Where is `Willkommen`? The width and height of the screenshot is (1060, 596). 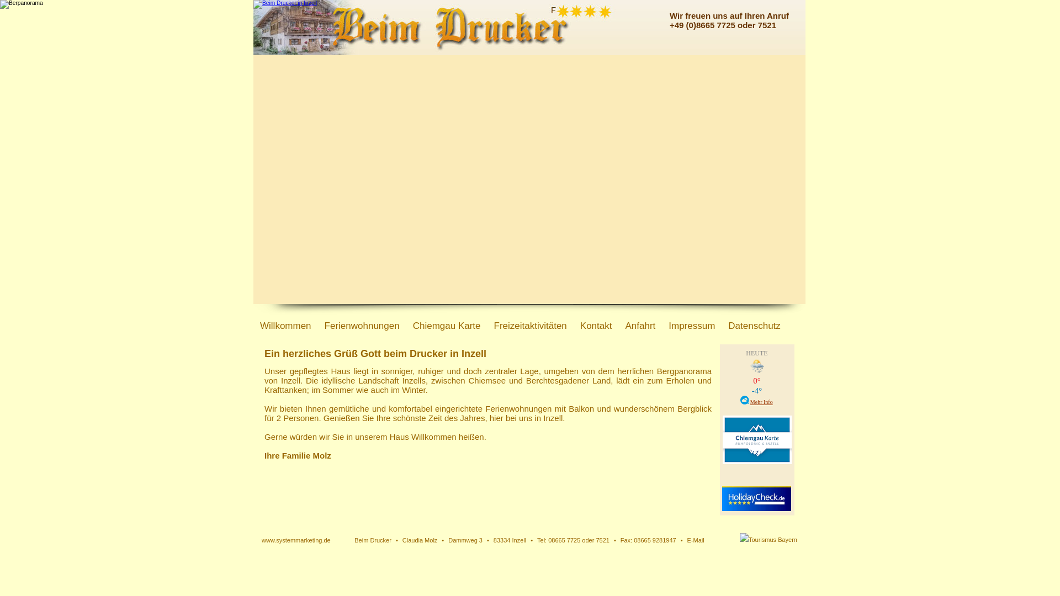 Willkommen is located at coordinates (286, 326).